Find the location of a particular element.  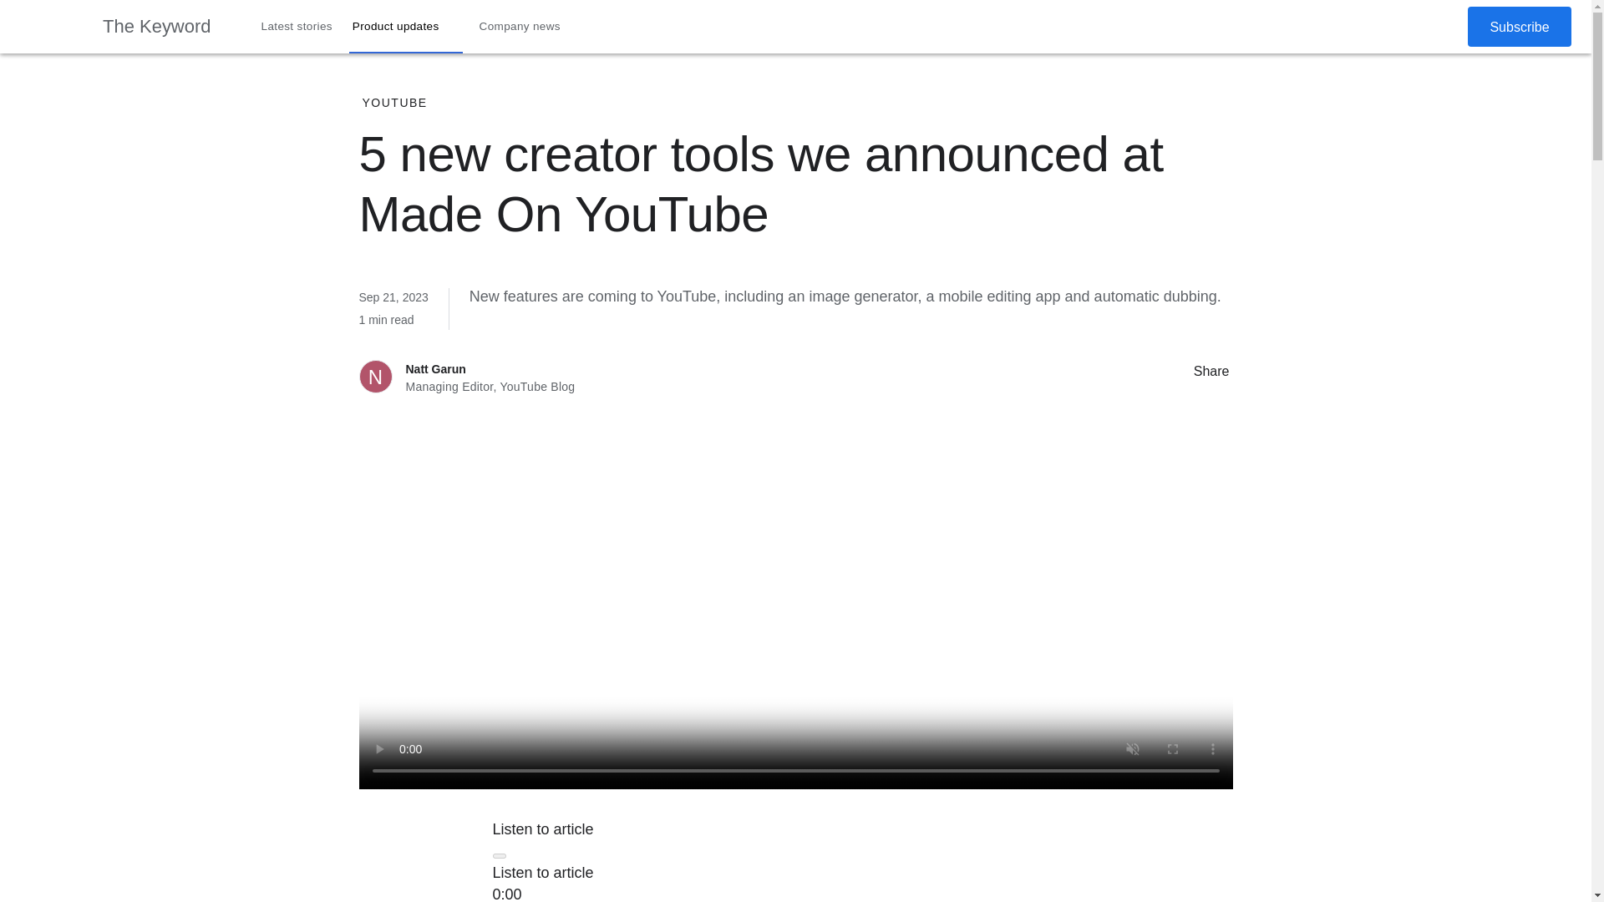

Product updates is located at coordinates (406, 27).